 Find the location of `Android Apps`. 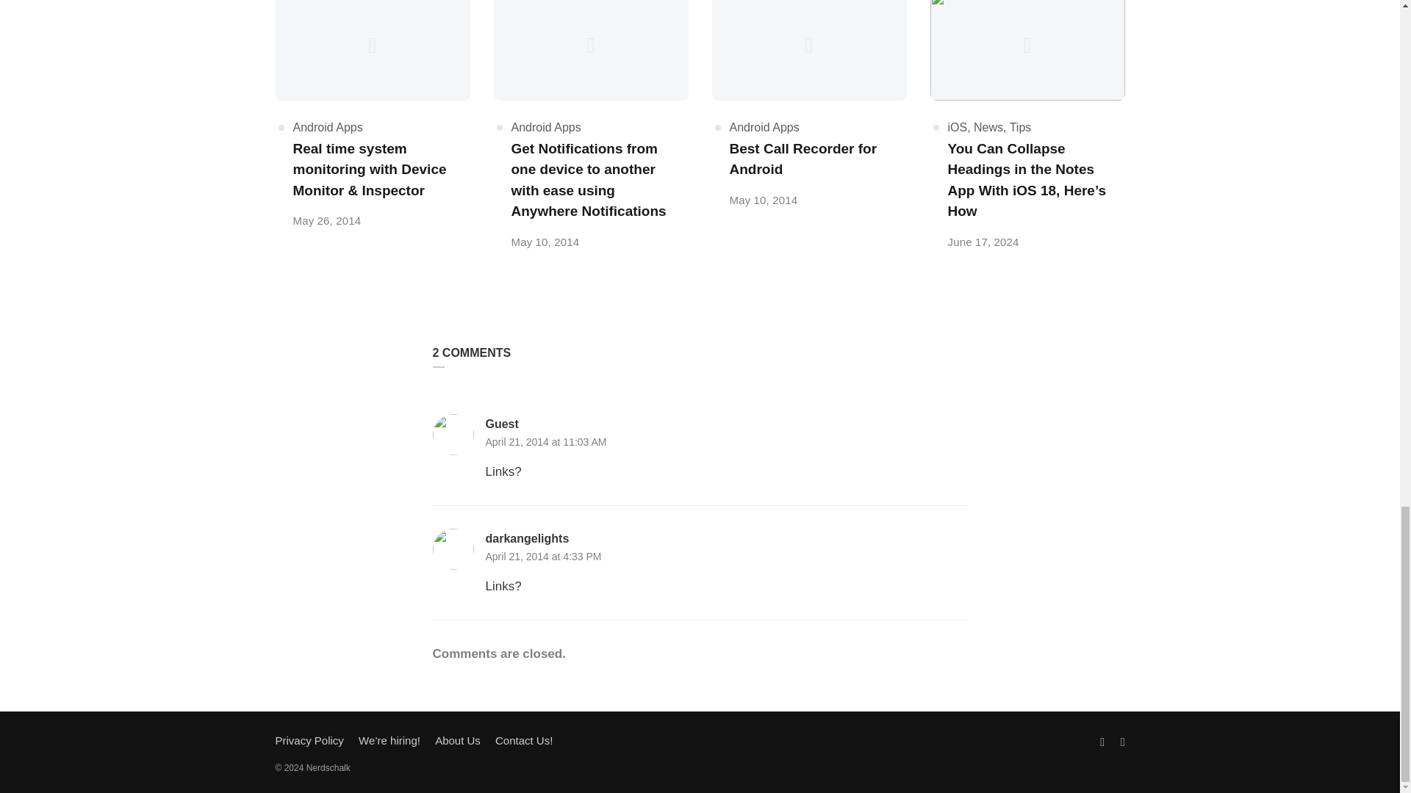

Android Apps is located at coordinates (546, 128).